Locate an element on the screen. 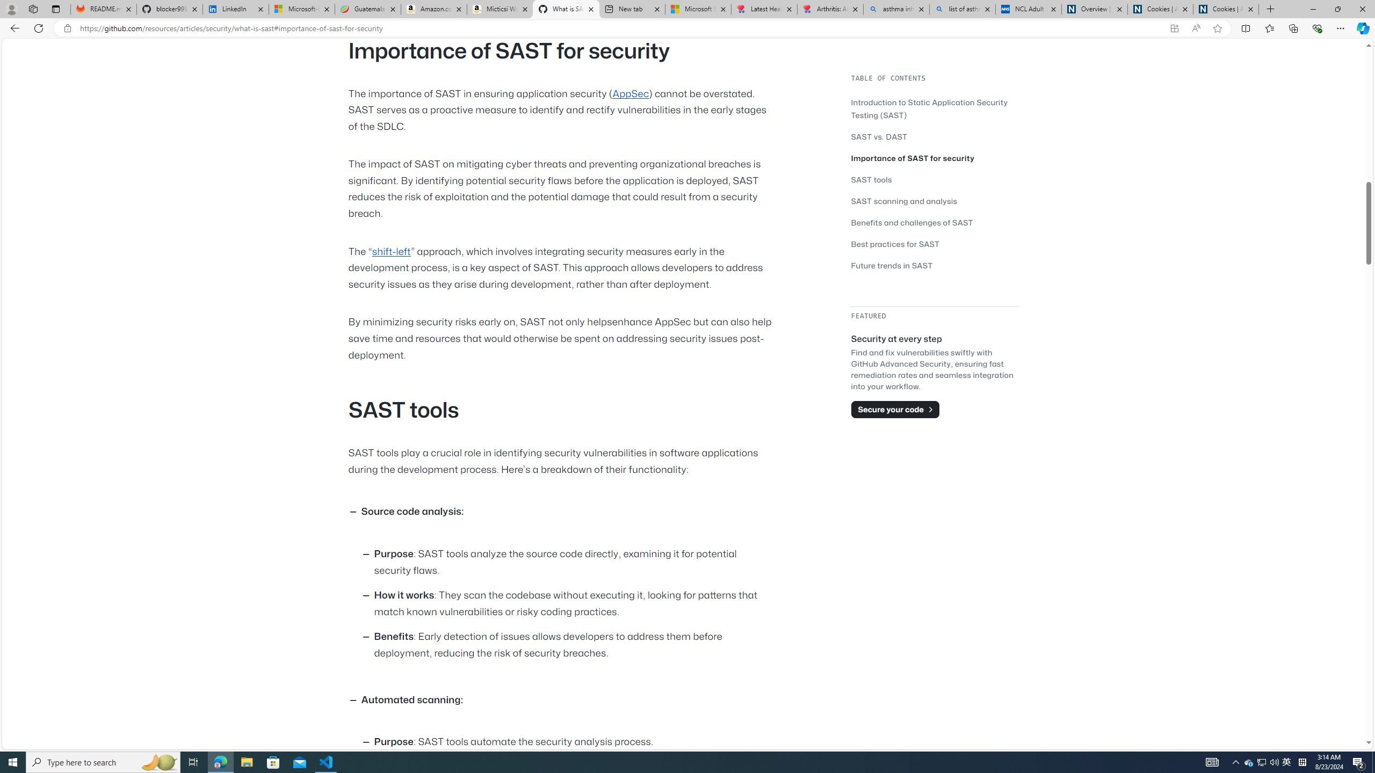 Image resolution: width=1375 pixels, height=773 pixels. Importance of SAST for security is located at coordinates (935, 158).